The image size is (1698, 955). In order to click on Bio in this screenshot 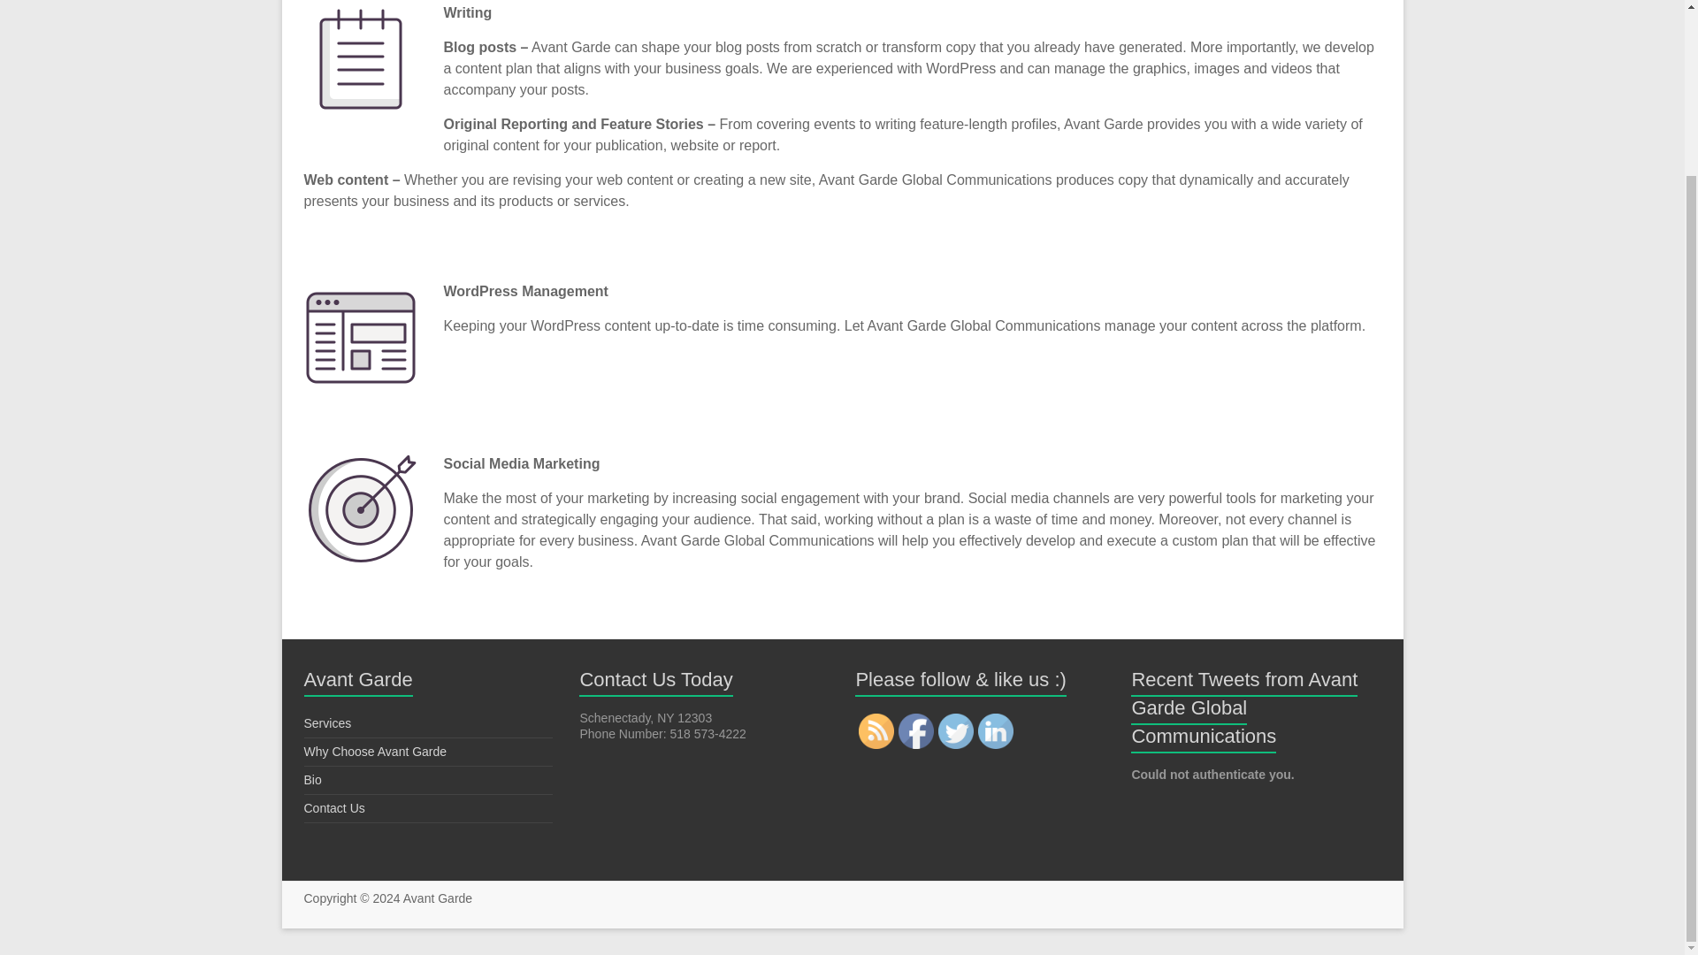, I will do `click(313, 779)`.